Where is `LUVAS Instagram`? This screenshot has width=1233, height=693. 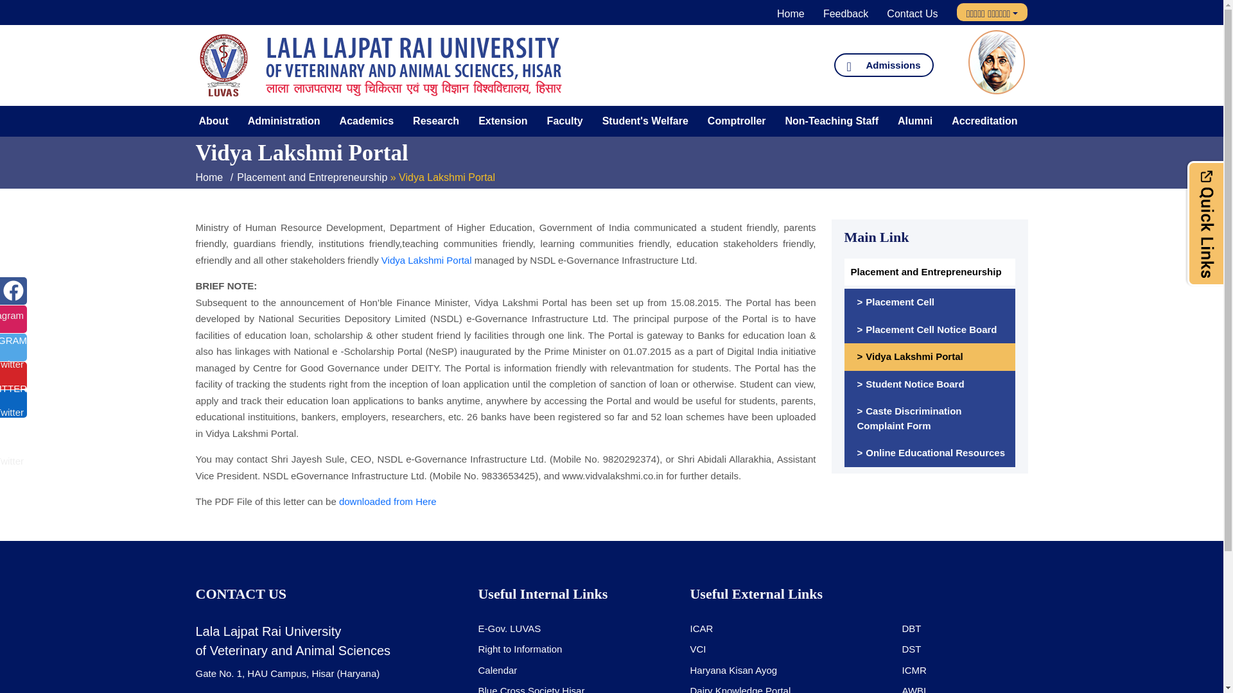
LUVAS Instagram is located at coordinates (12, 316).